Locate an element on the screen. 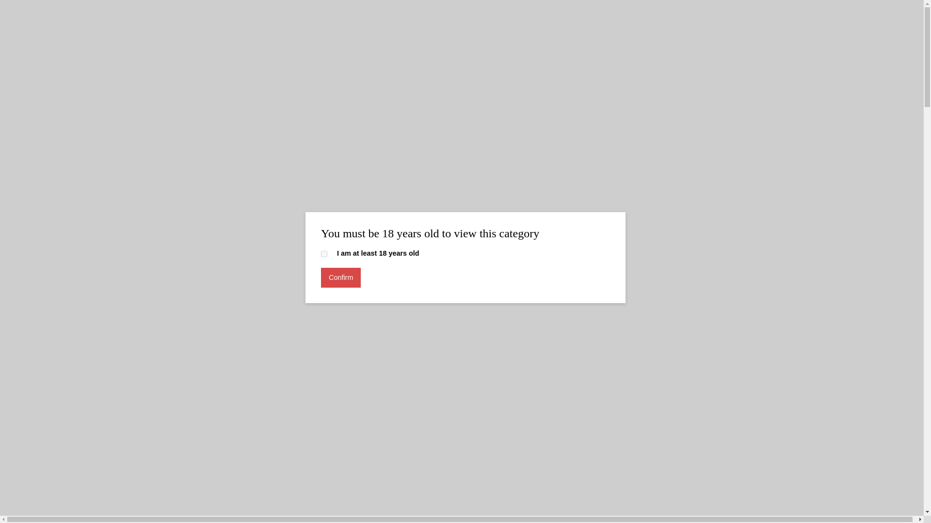 This screenshot has width=931, height=523. LinkedIn is located at coordinates (167, 89).